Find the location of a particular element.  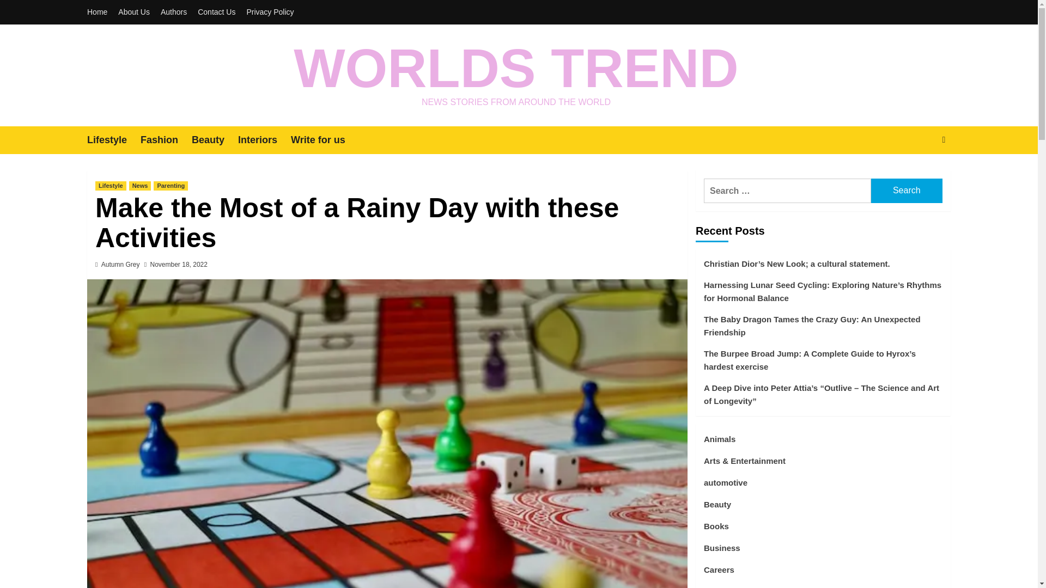

November 18, 2022 is located at coordinates (179, 265).